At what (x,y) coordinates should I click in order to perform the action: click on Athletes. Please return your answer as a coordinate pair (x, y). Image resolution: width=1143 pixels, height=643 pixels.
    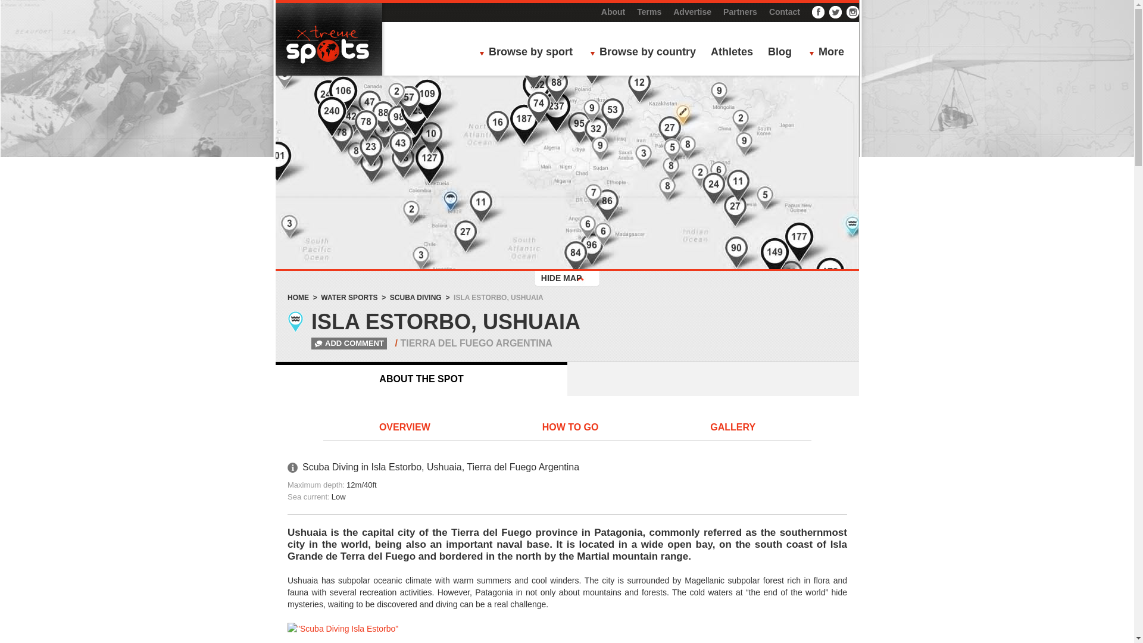
    Looking at the image, I should click on (732, 53).